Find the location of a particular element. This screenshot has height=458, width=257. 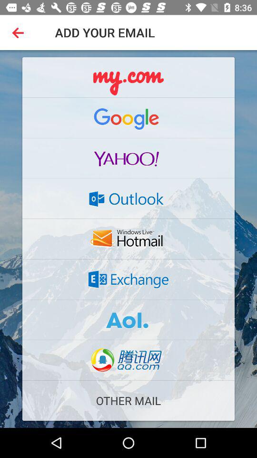

add outlook email is located at coordinates (128, 198).